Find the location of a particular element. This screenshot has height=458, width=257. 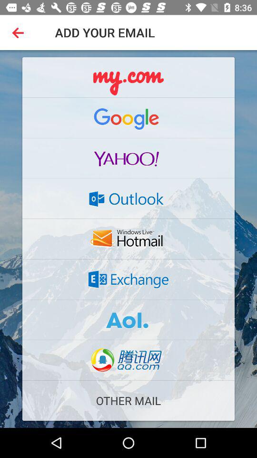

add outlook email is located at coordinates (128, 198).